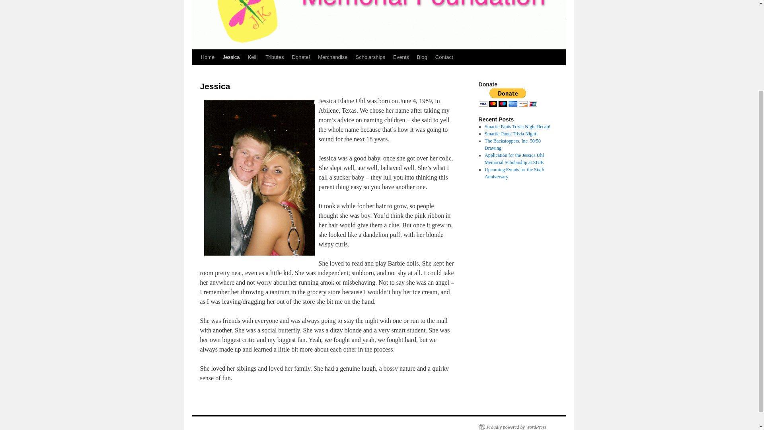  I want to click on Merchandise, so click(333, 57).